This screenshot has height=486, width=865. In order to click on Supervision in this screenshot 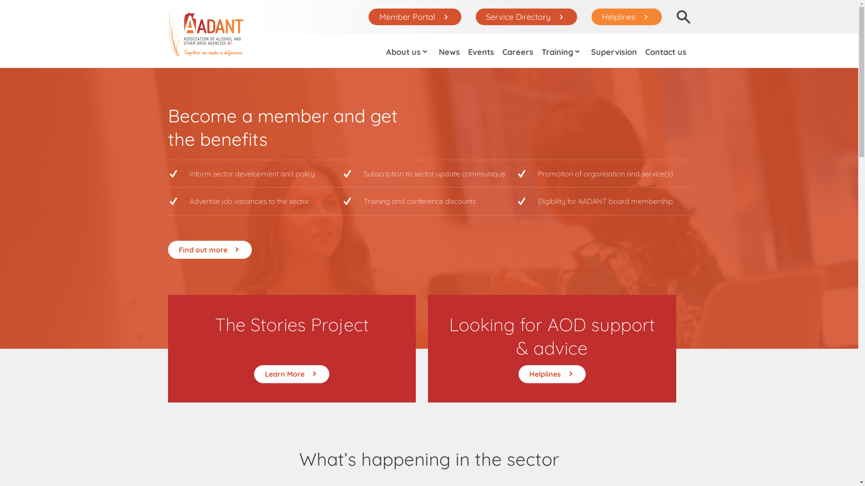, I will do `click(614, 51)`.